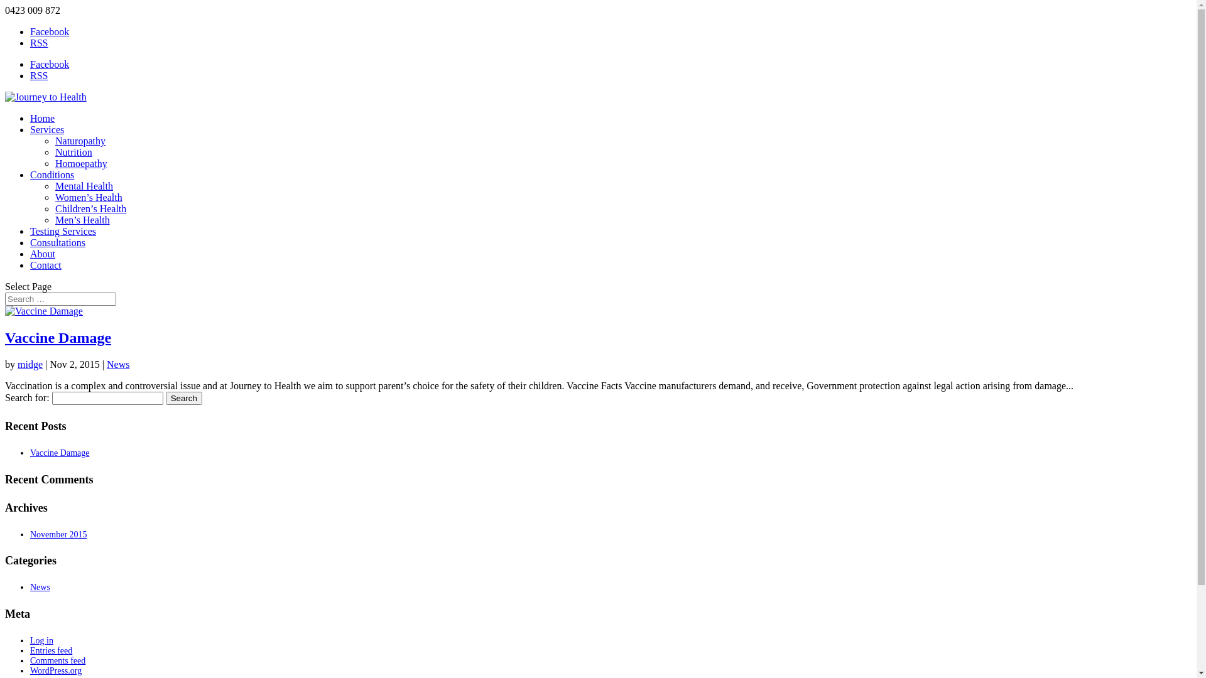 The width and height of the screenshot is (1206, 678). I want to click on Vaccine Damage, so click(58, 338).